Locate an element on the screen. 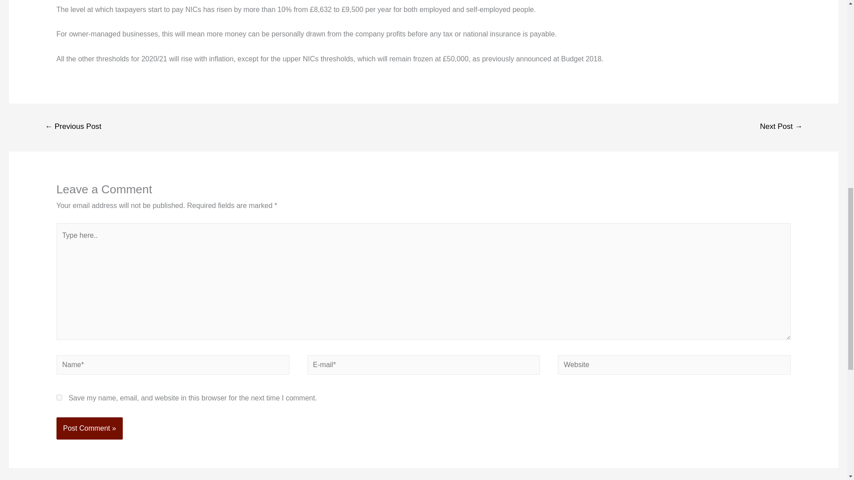  yes is located at coordinates (59, 397).